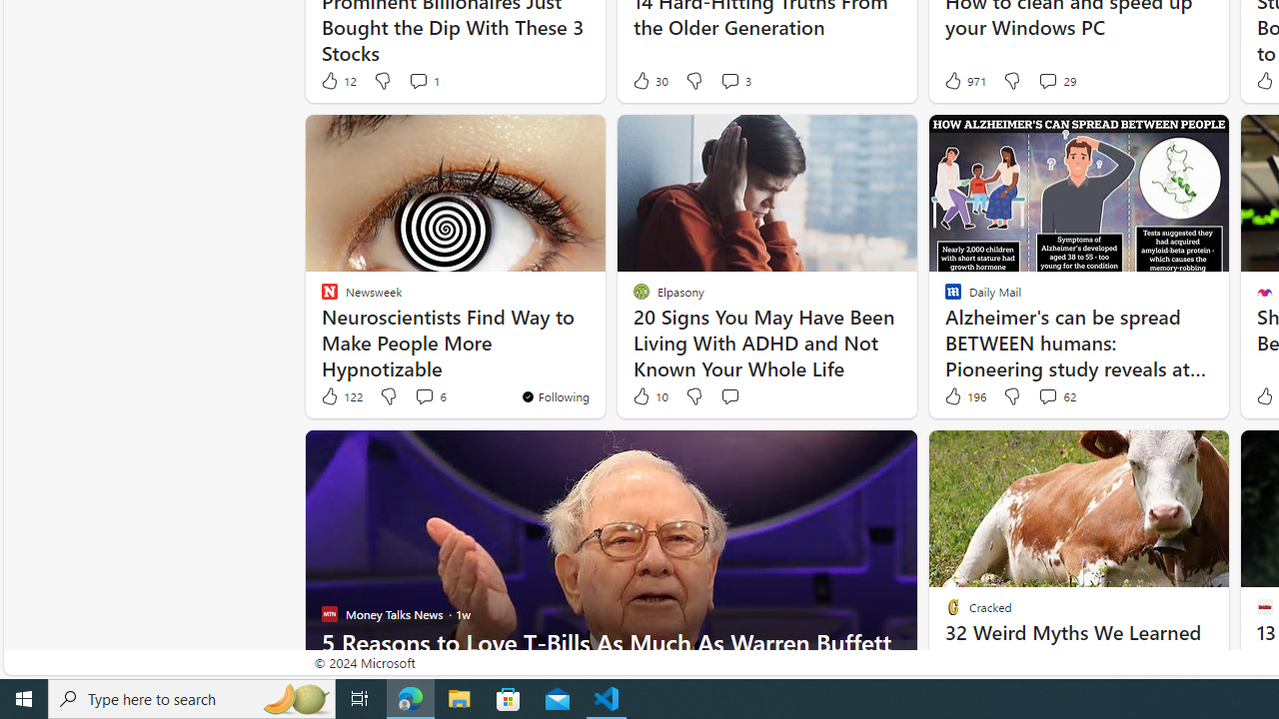  I want to click on 196 Like, so click(963, 396).